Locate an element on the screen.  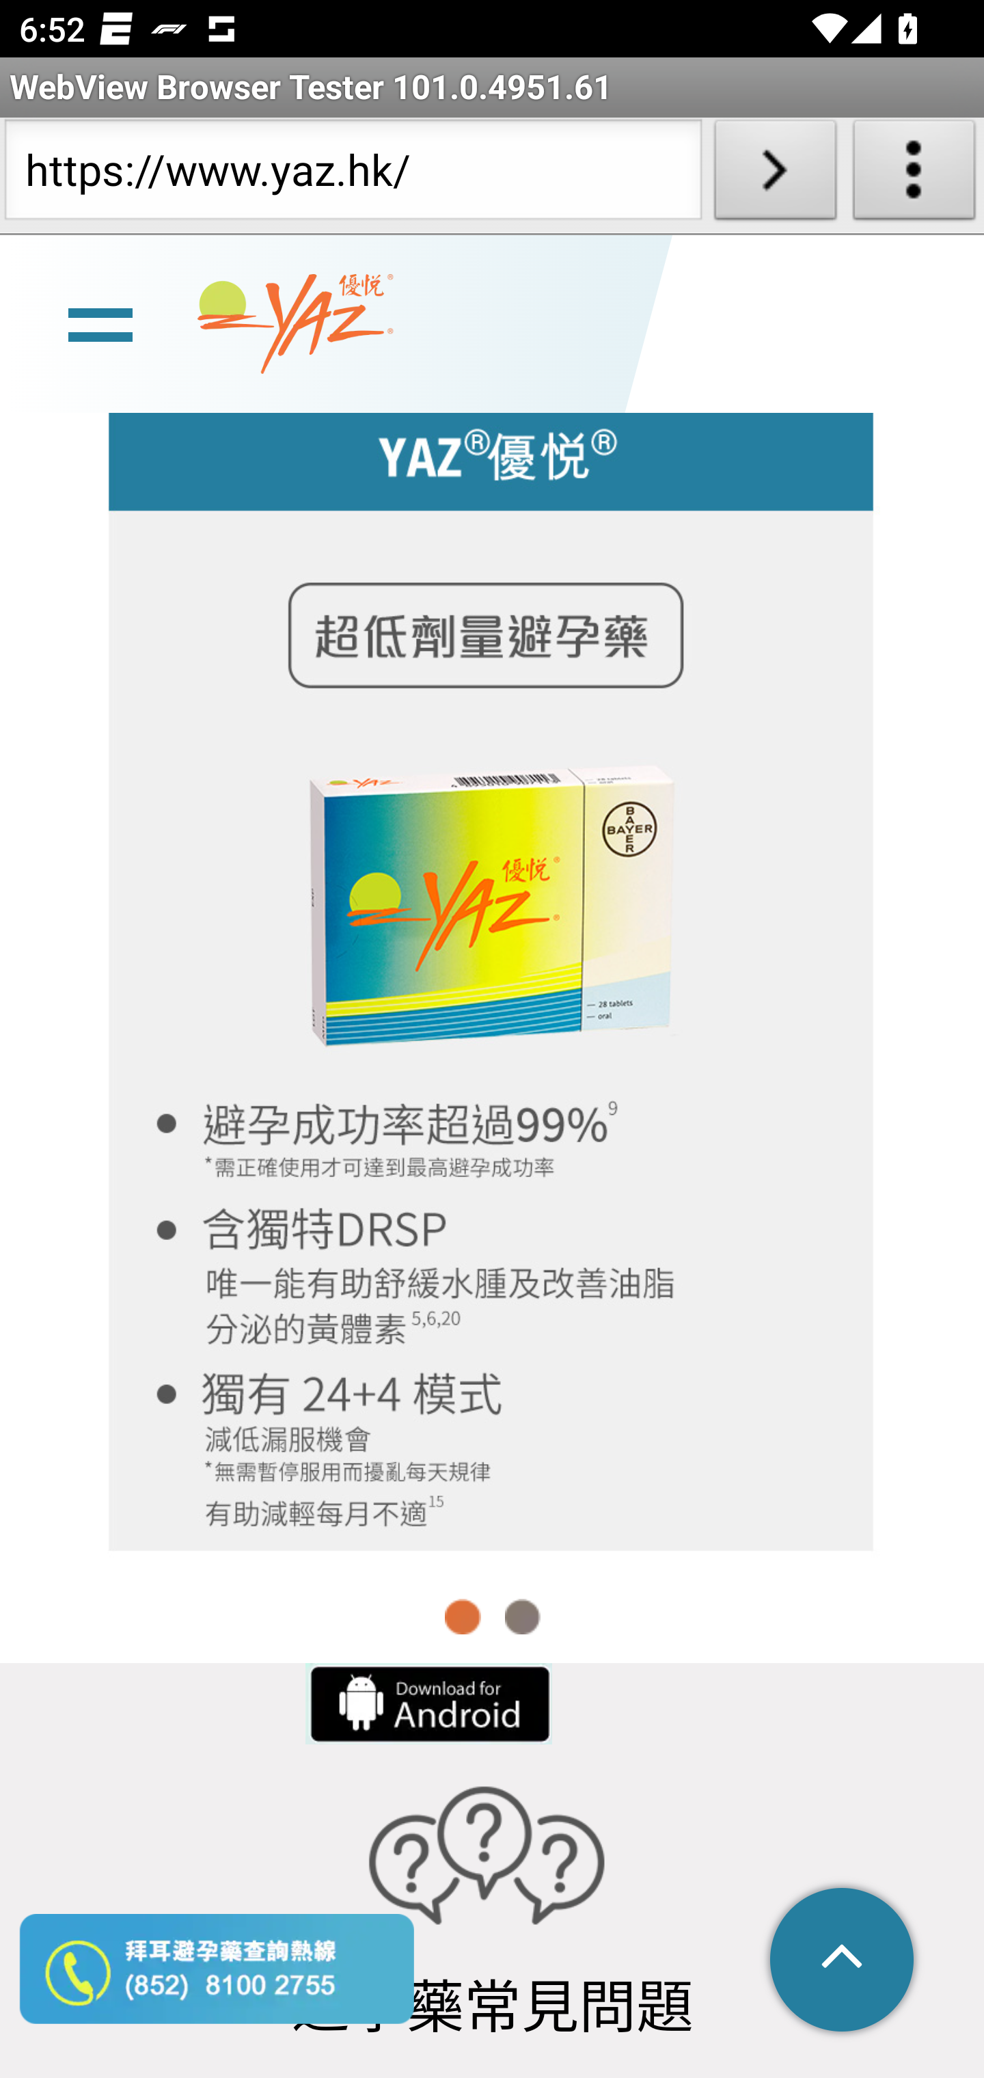
About WebView is located at coordinates (914, 175).